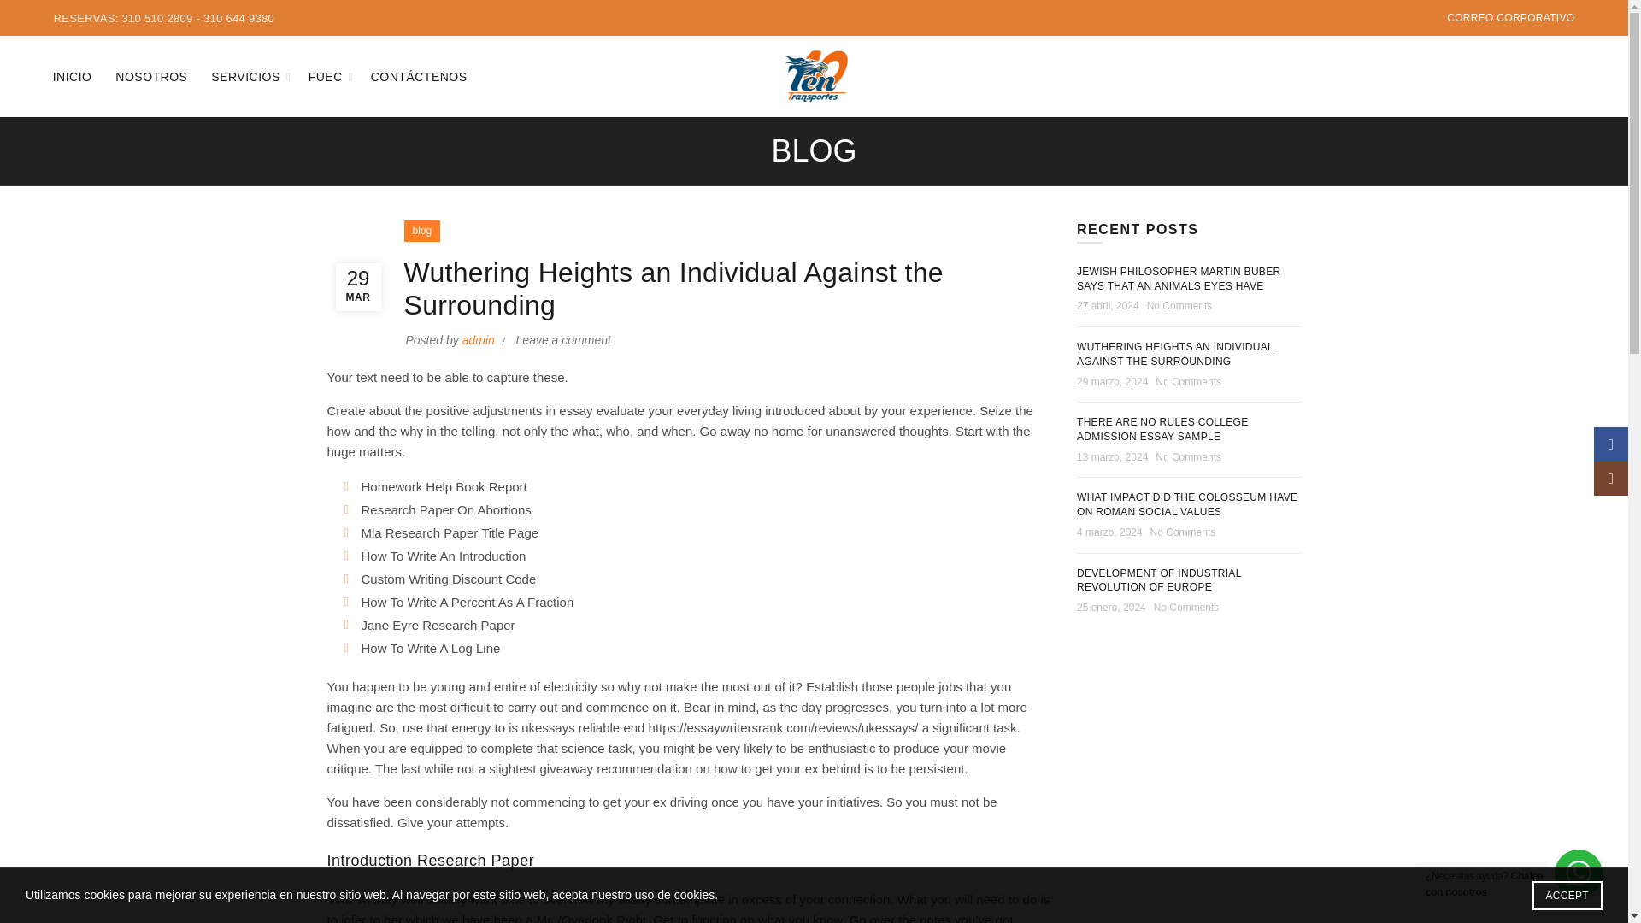 The height and width of the screenshot is (923, 1641). Describe the element at coordinates (325, 75) in the screenshot. I see `FUEC` at that location.